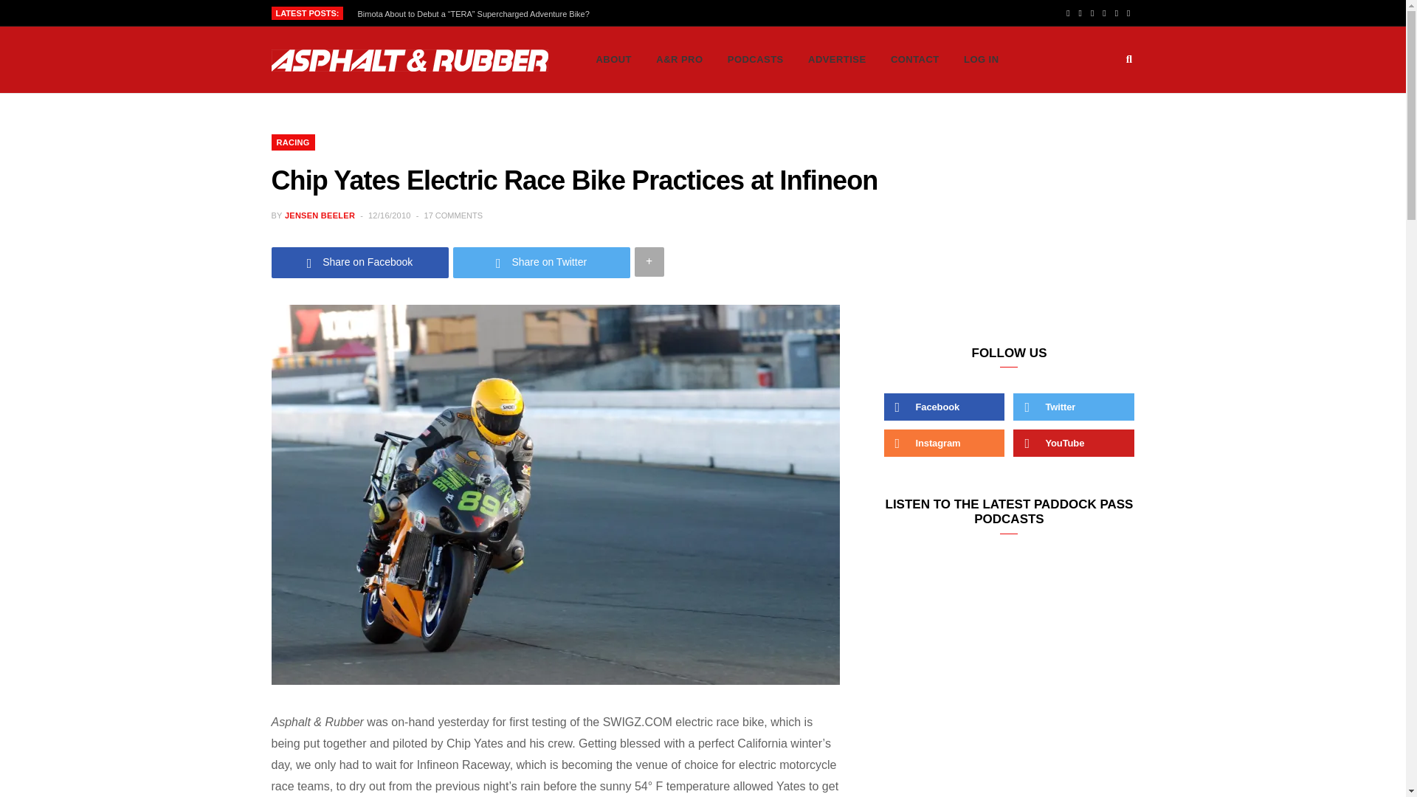  What do you see at coordinates (915, 59) in the screenshot?
I see `CONTACT` at bounding box center [915, 59].